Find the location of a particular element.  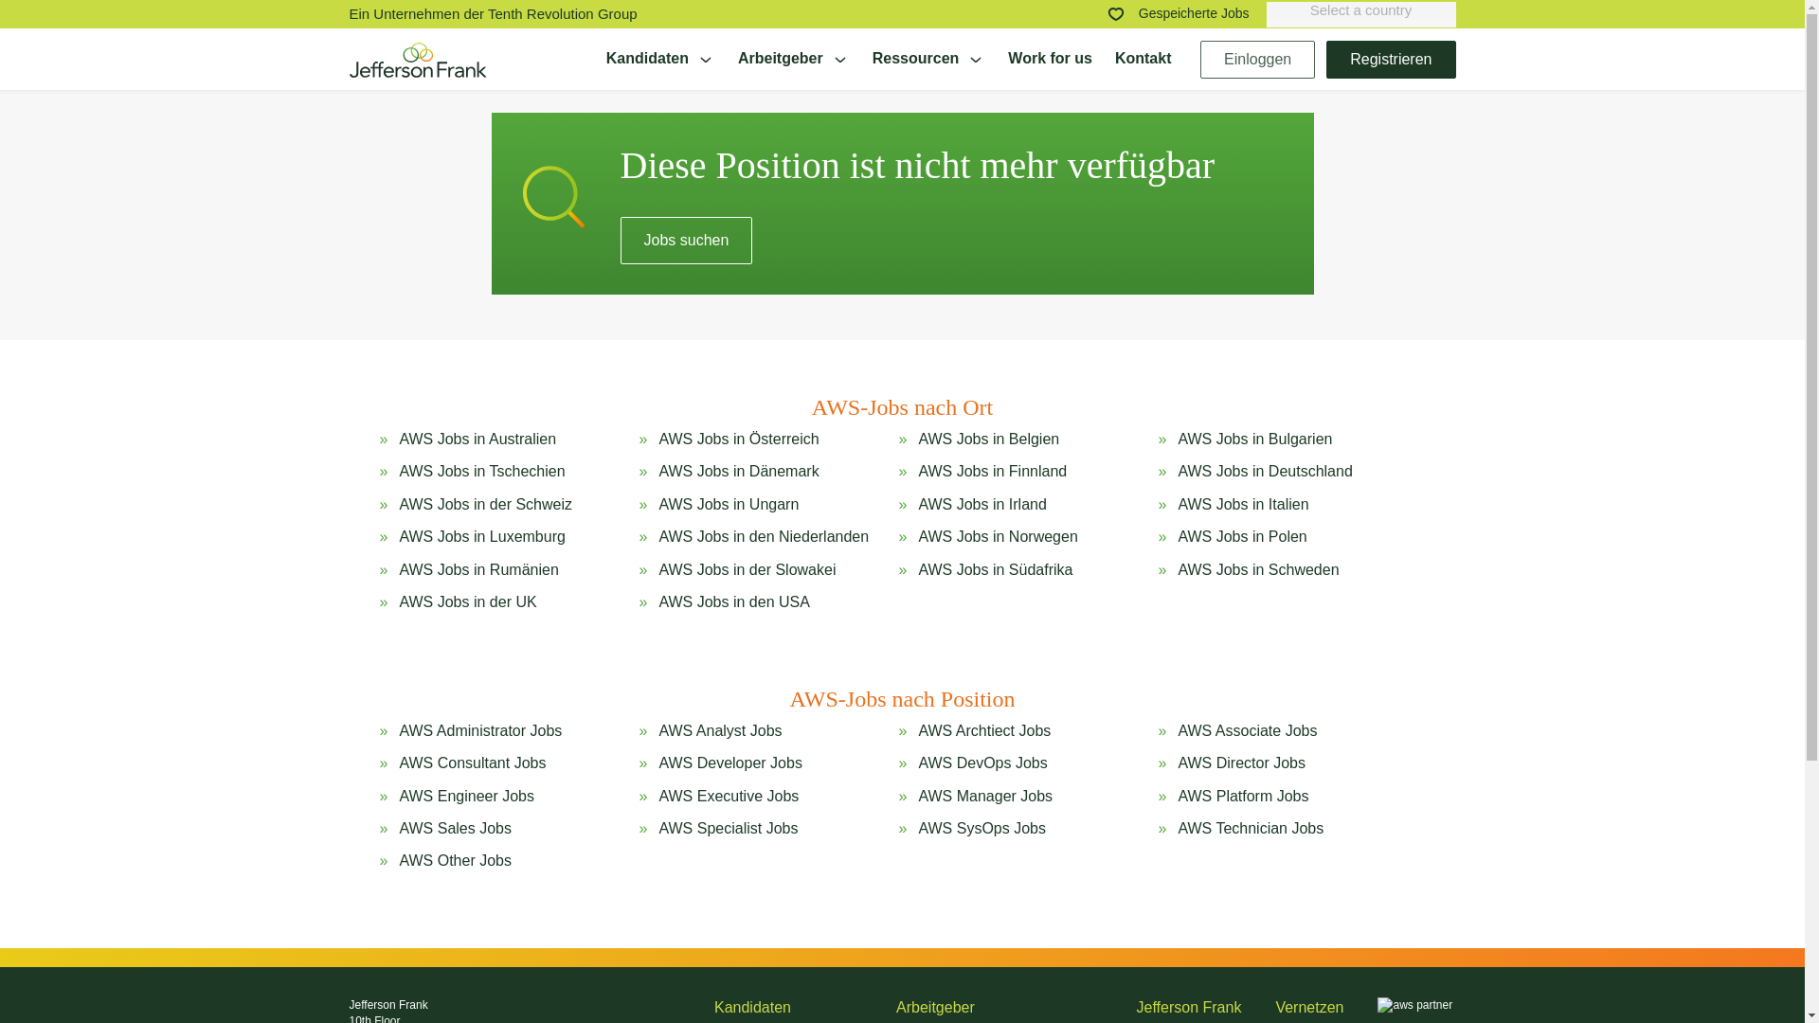

AWS Jobs in Bulgarien is located at coordinates (1254, 440).